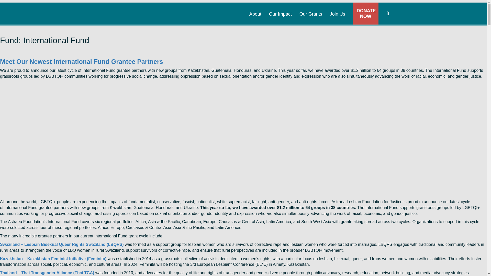 Image resolution: width=491 pixels, height=276 pixels. I want to click on Join Us, so click(338, 9).